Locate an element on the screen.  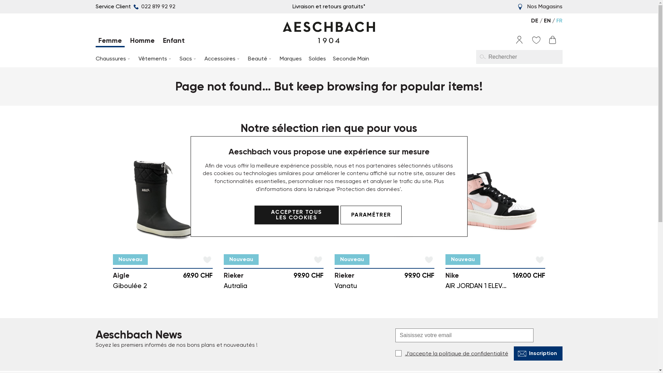
Sacs is located at coordinates (189, 59).